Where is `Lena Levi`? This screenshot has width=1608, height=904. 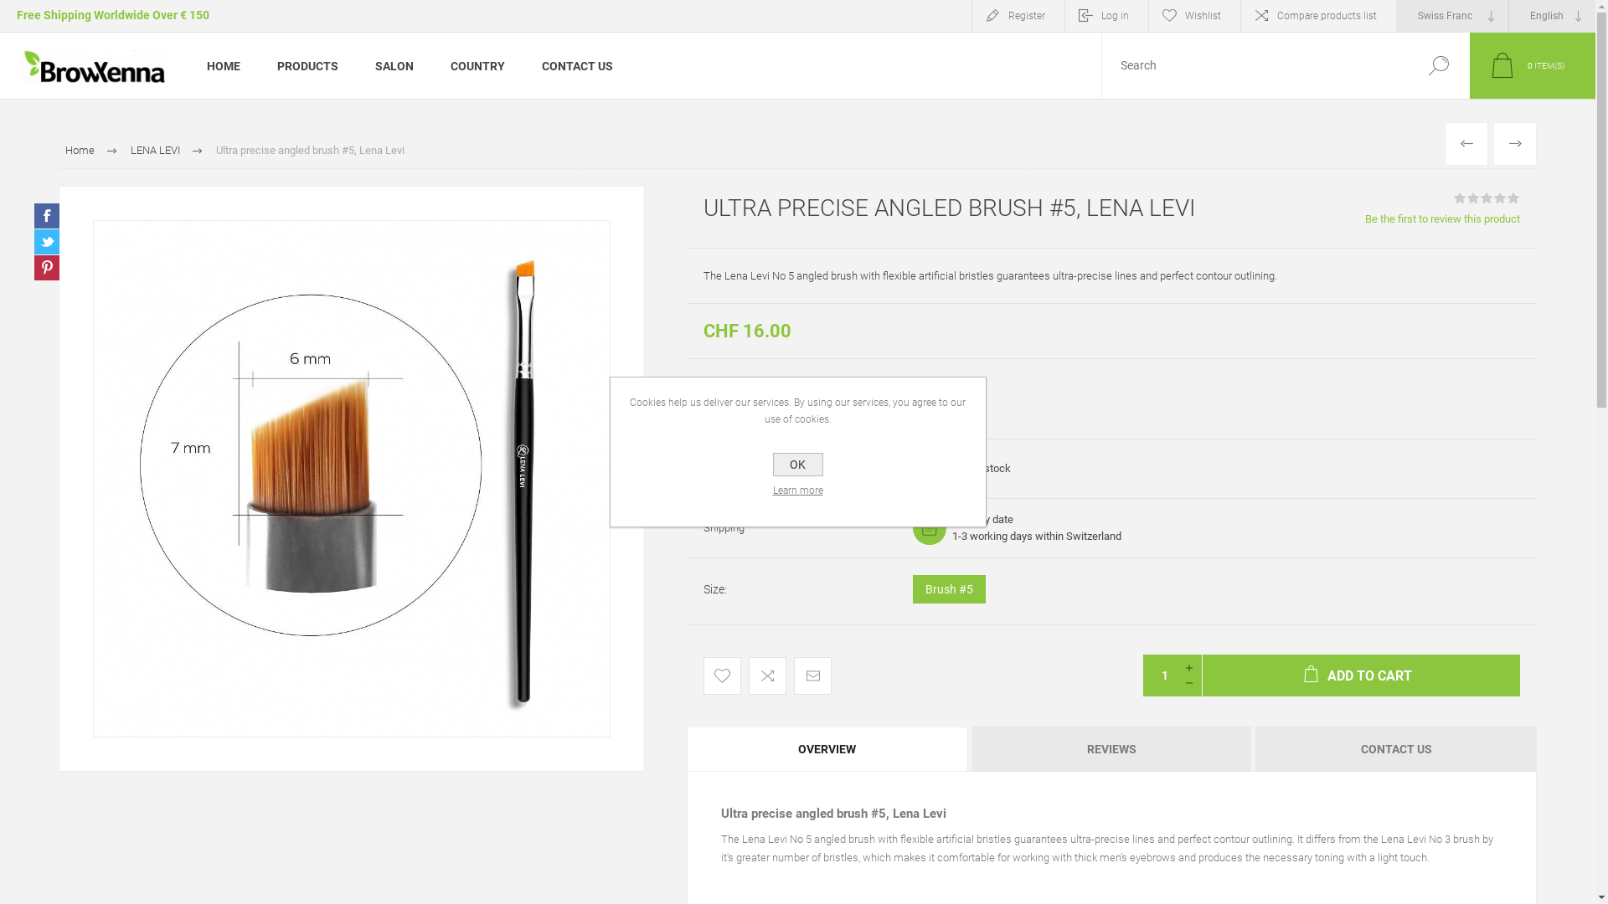
Lena Levi is located at coordinates (938, 390).